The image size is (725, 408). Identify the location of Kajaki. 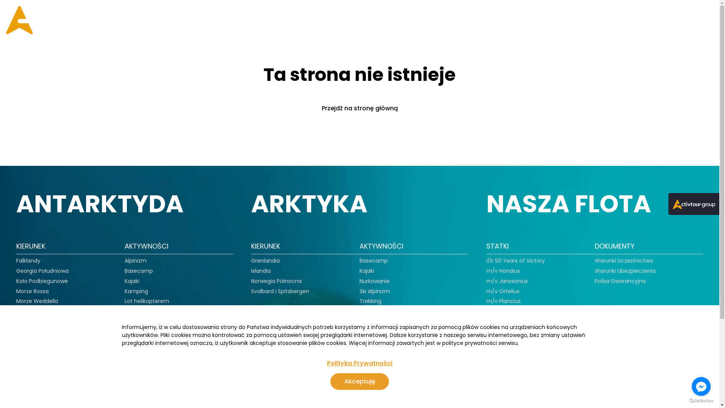
(367, 271).